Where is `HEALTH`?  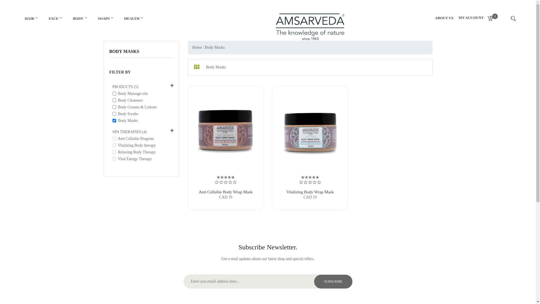
HEALTH is located at coordinates (133, 19).